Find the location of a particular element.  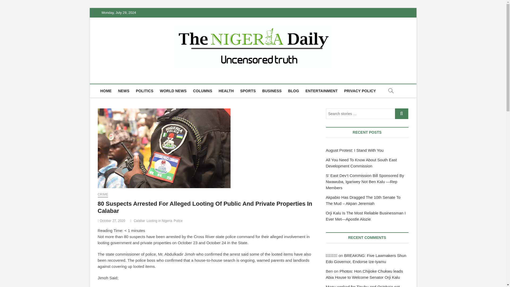

Police is located at coordinates (179, 222).